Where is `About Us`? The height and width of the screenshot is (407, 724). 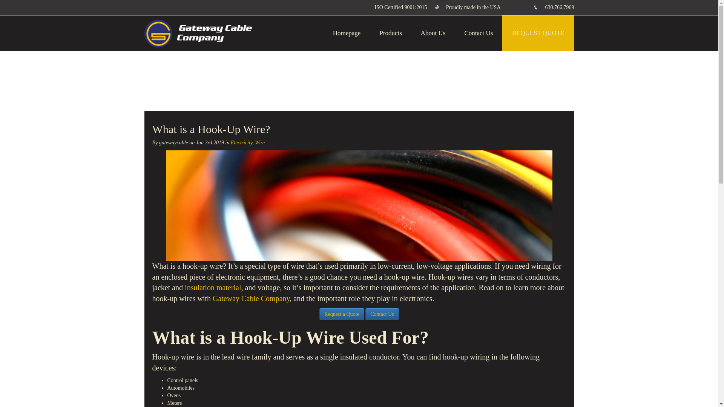 About Us is located at coordinates (433, 33).